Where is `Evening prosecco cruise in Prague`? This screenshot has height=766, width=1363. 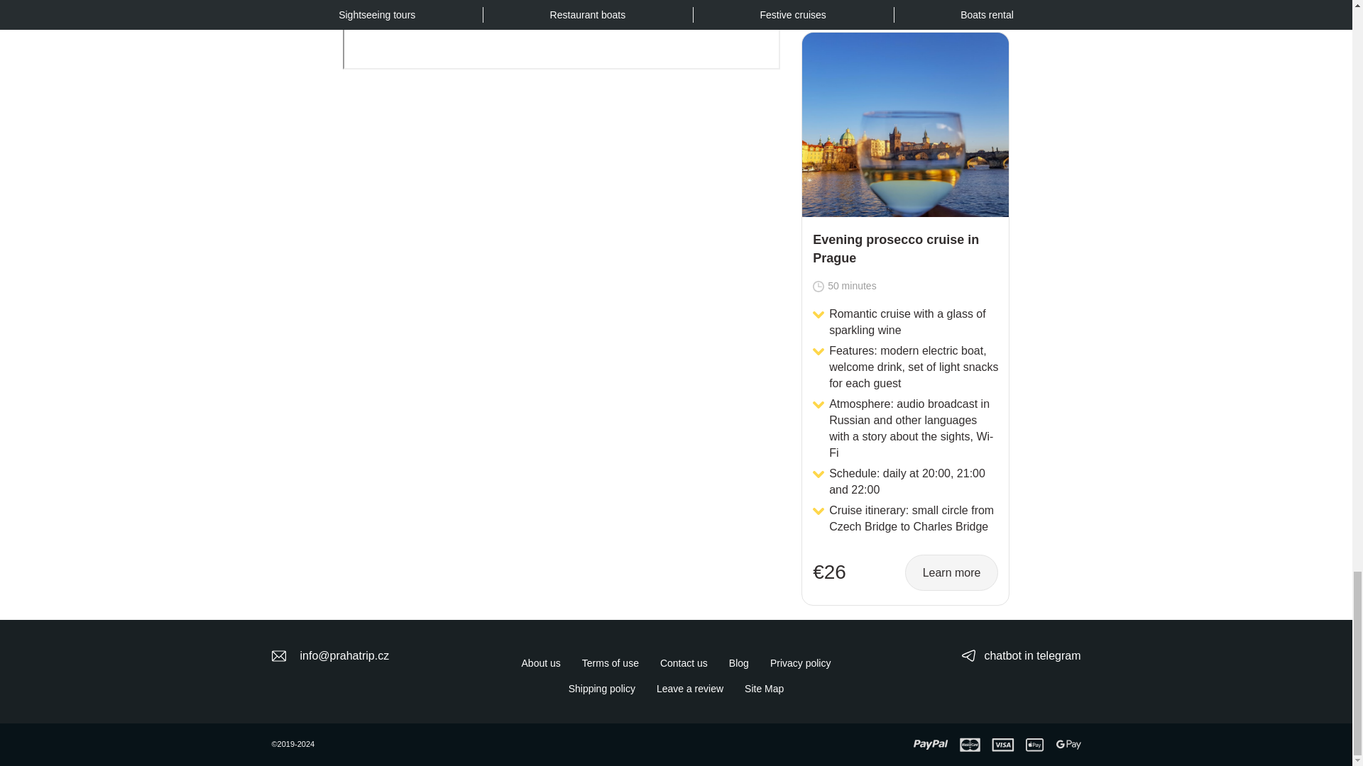
Evening prosecco cruise in Prague is located at coordinates (904, 249).